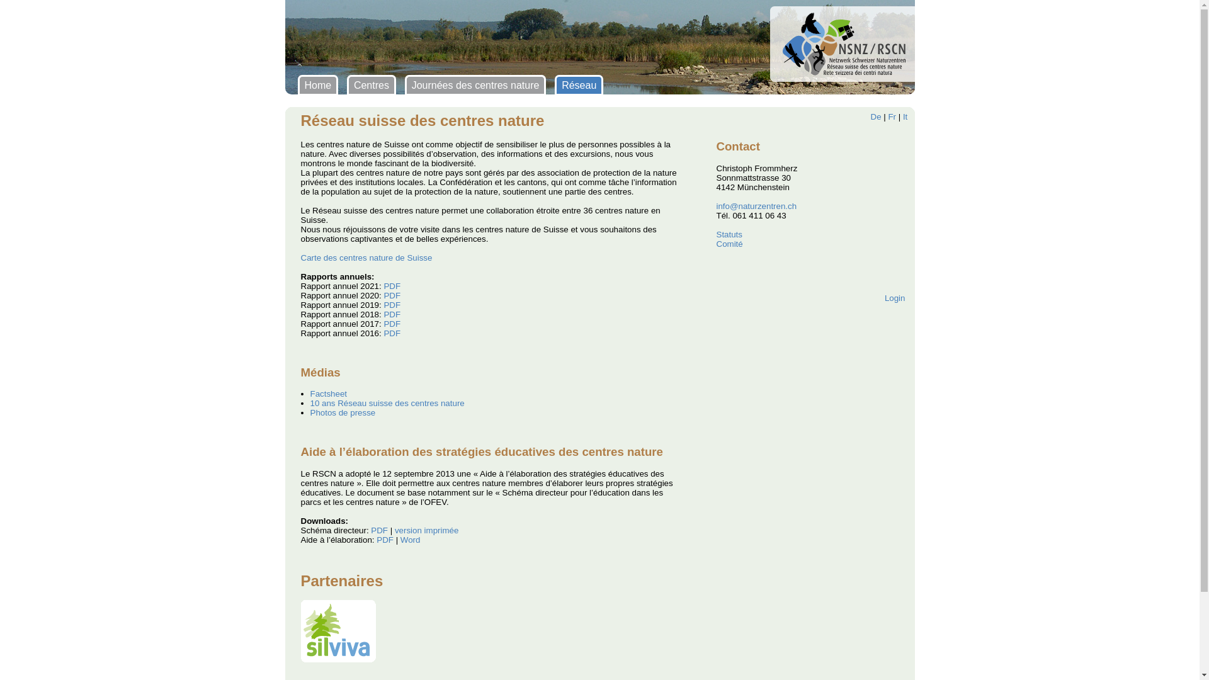 The height and width of the screenshot is (680, 1209). I want to click on PDF, so click(392, 334).